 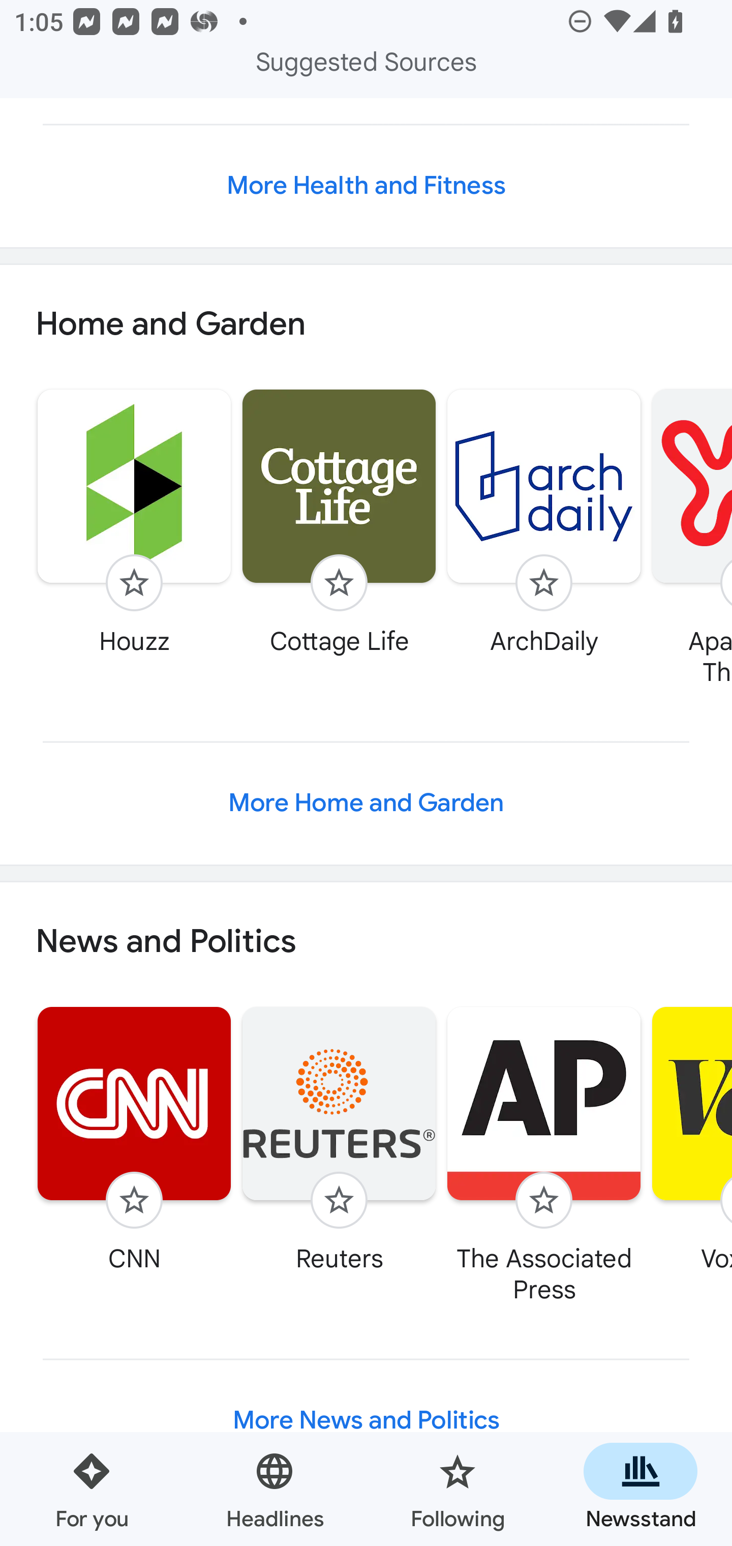 I want to click on Following, so click(x=457, y=1489).